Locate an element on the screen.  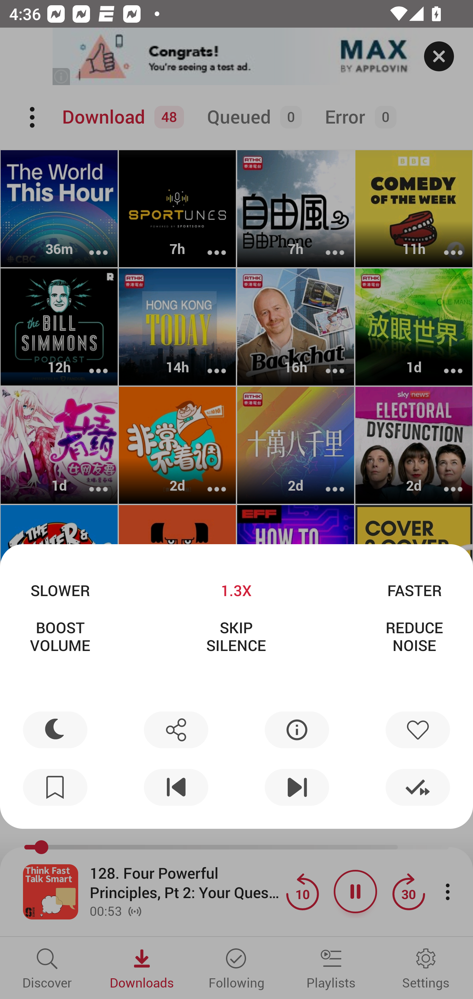
Sleep timer is located at coordinates (55, 730).